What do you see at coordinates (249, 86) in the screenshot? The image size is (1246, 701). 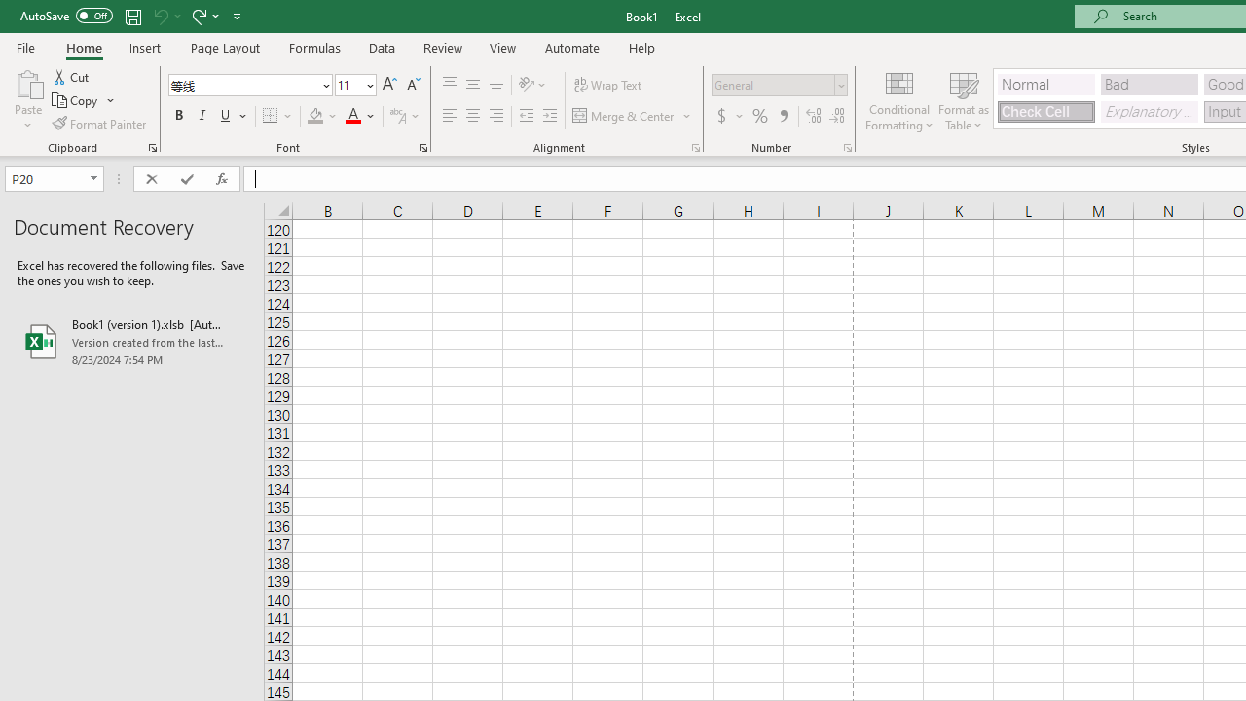 I see `Font` at bounding box center [249, 86].